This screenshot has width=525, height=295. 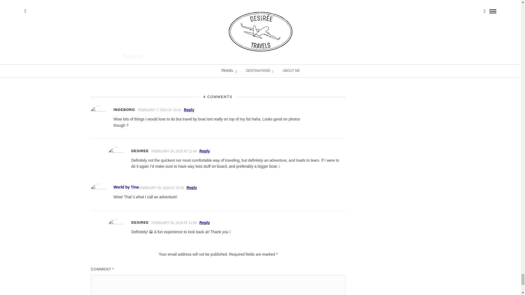 What do you see at coordinates (183, 22) in the screenshot?
I see `Share On Facebook` at bounding box center [183, 22].